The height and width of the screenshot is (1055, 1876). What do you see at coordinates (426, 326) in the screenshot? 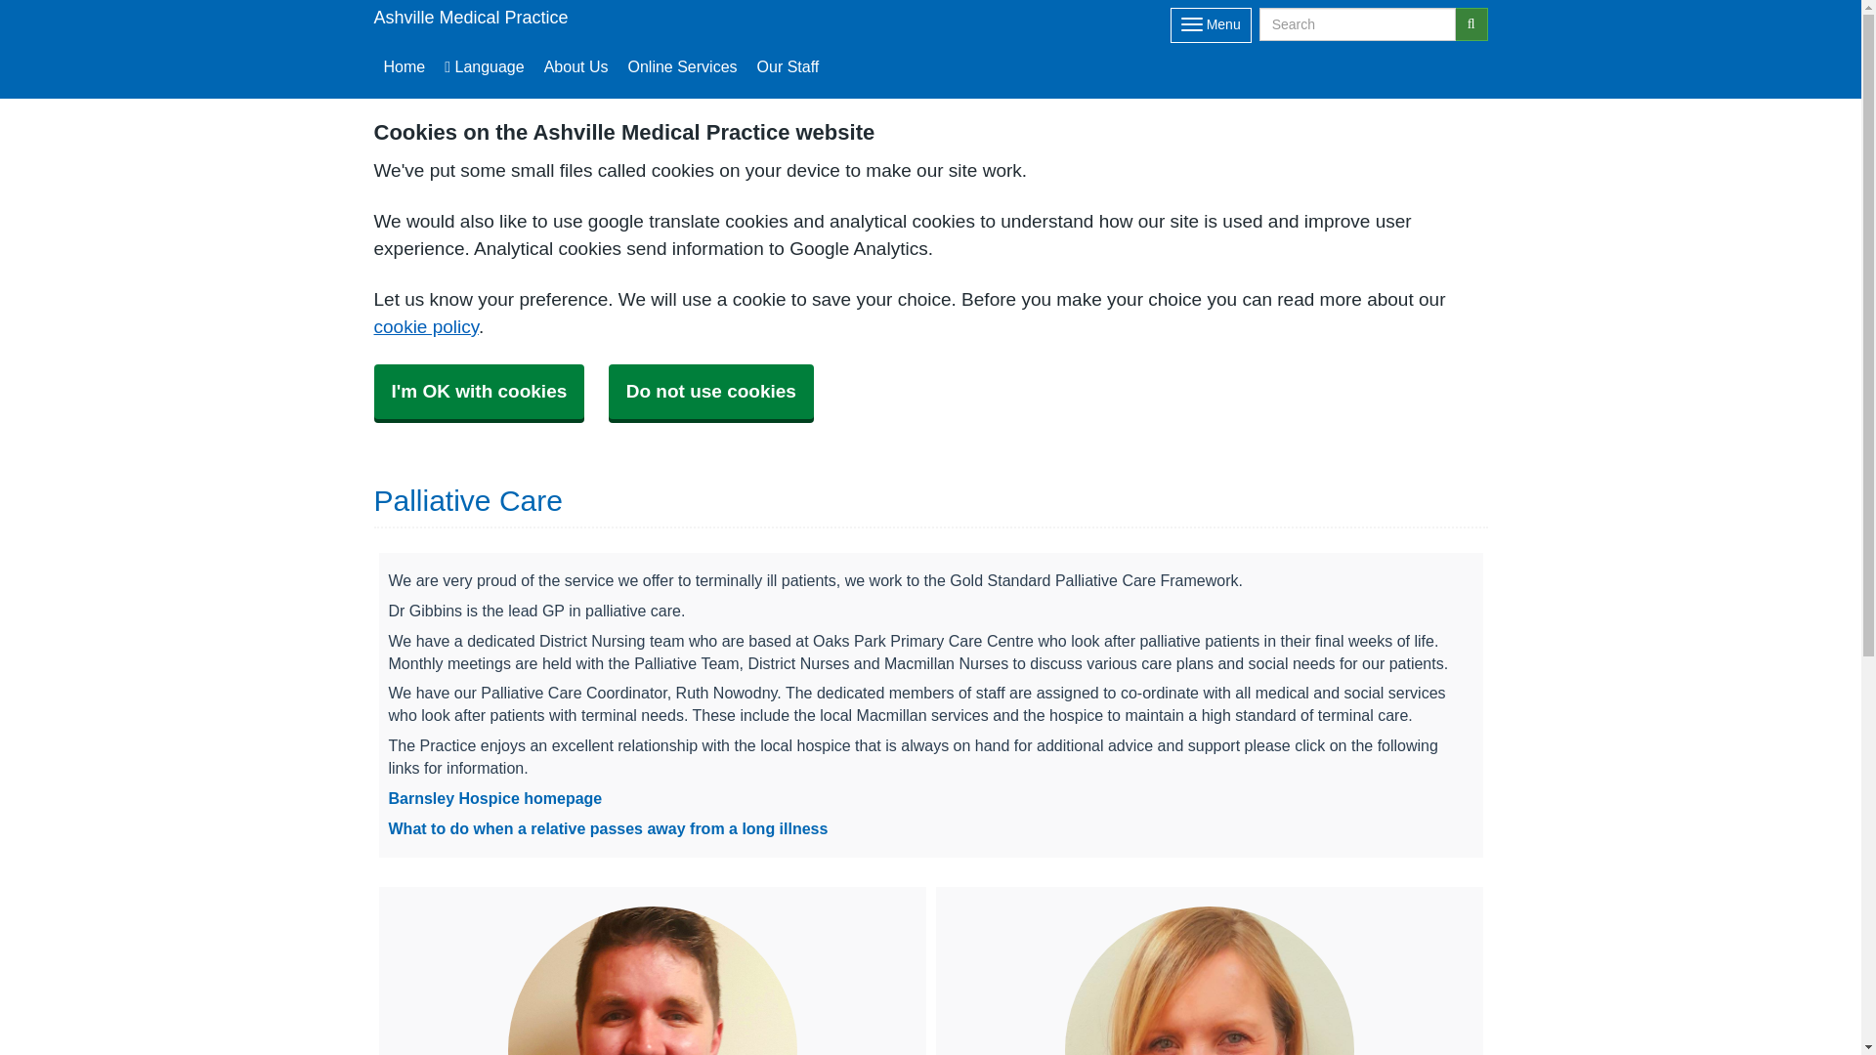
I see `cookie policy` at bounding box center [426, 326].